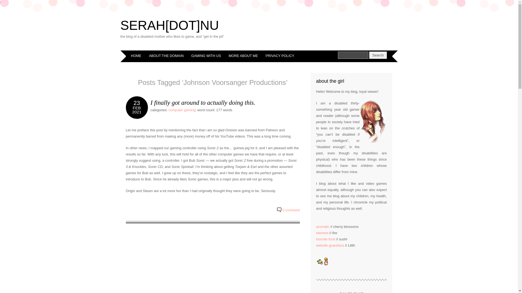 The image size is (522, 293). What do you see at coordinates (378, 55) in the screenshot?
I see `Search` at bounding box center [378, 55].